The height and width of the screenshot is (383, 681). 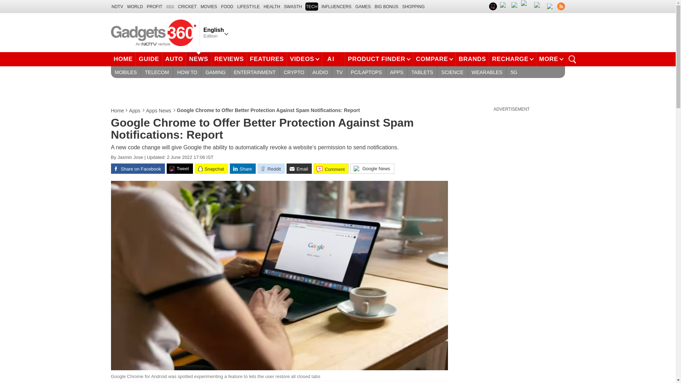 What do you see at coordinates (209, 6) in the screenshot?
I see `MOVIES` at bounding box center [209, 6].